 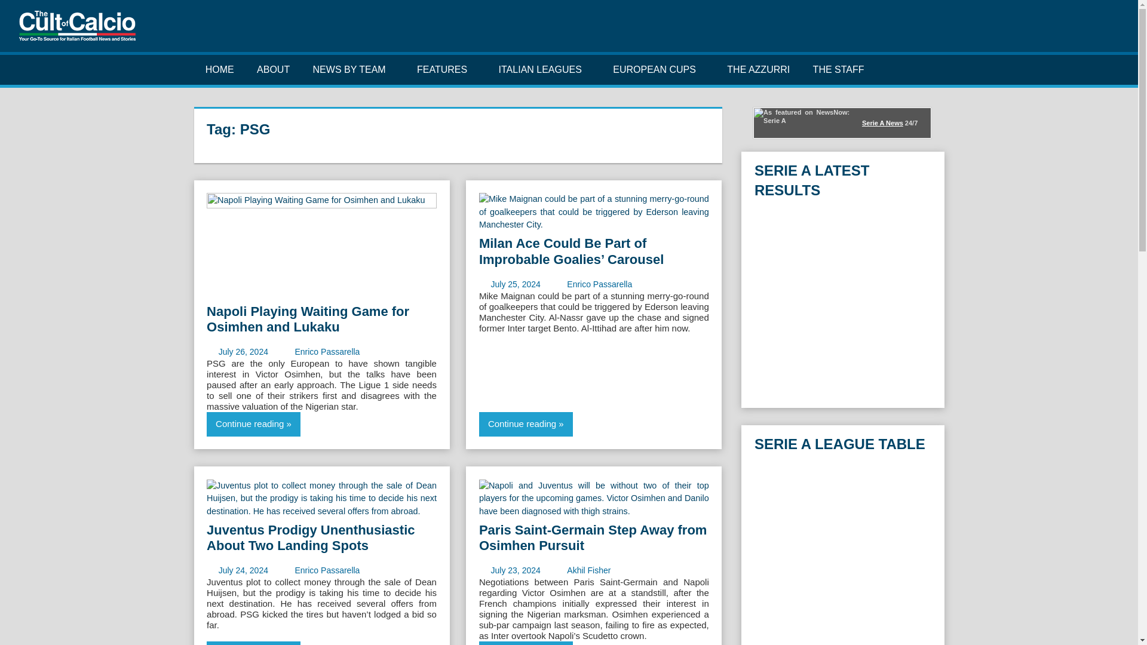 What do you see at coordinates (515, 570) in the screenshot?
I see `7:00 am` at bounding box center [515, 570].